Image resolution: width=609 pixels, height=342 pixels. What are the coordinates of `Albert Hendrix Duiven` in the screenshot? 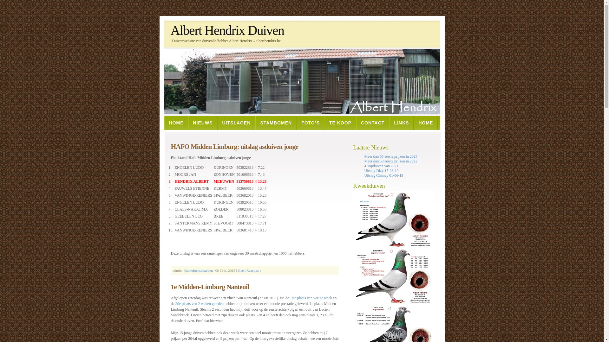 It's located at (259, 30).